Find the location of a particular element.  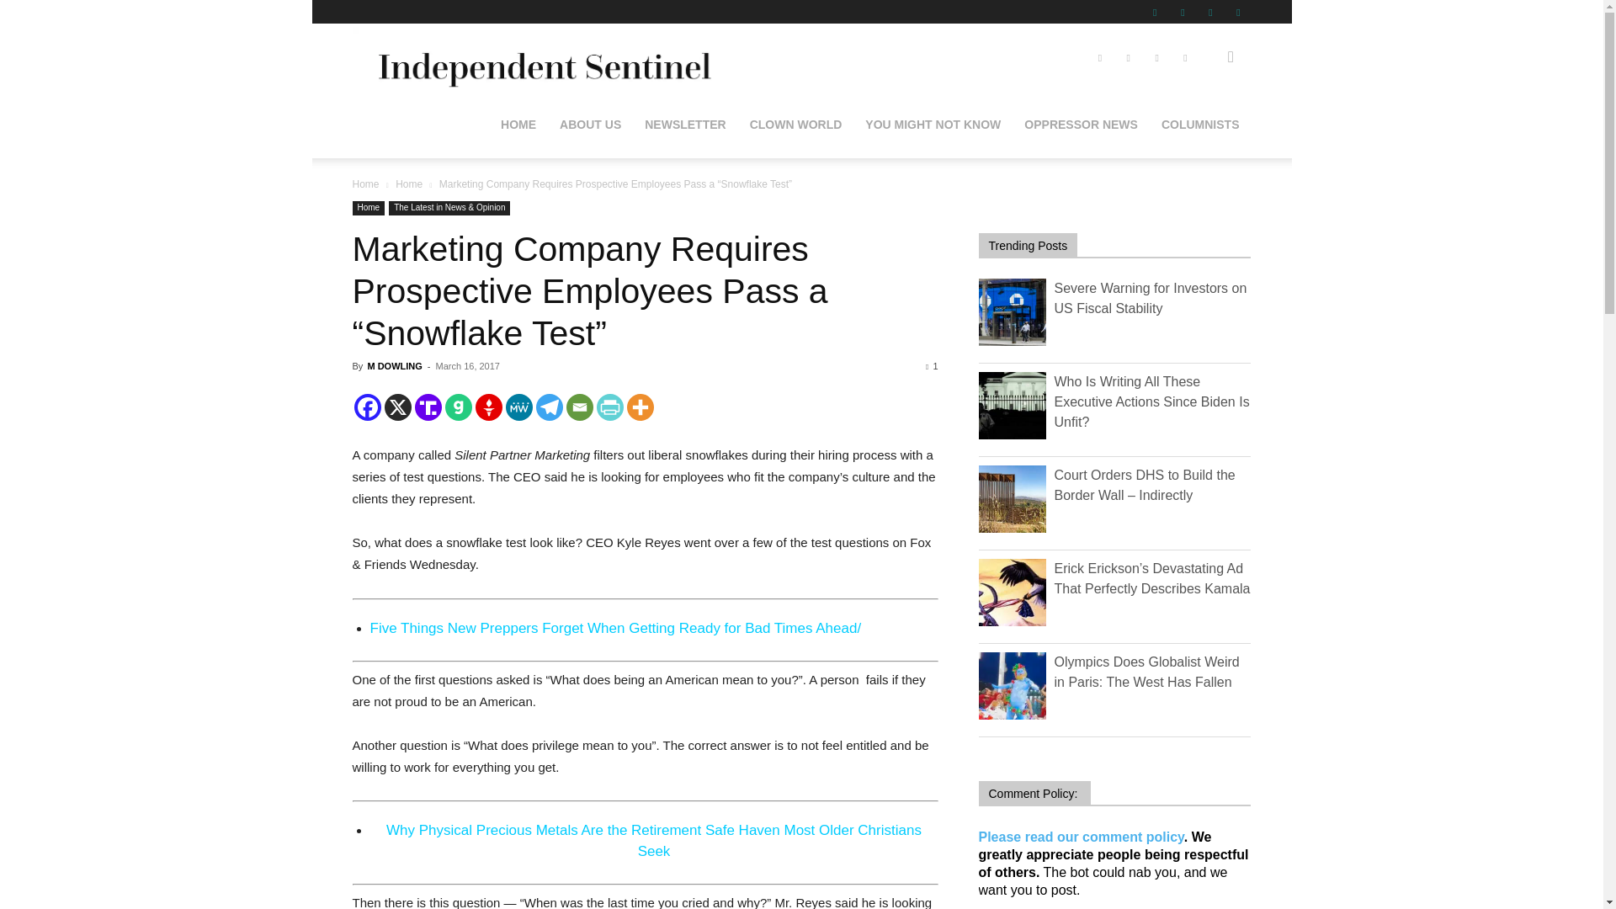

NEWSLETTER is located at coordinates (685, 125).